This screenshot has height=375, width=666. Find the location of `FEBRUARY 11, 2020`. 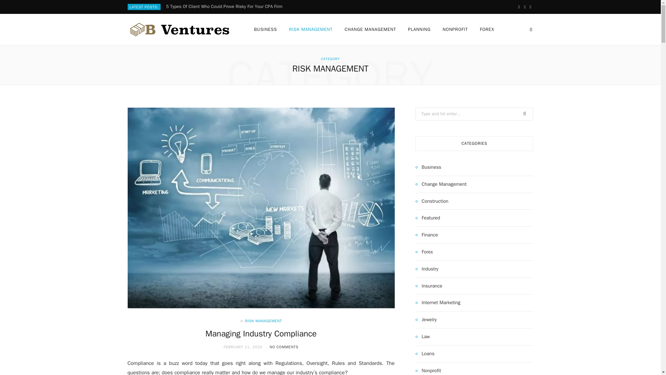

FEBRUARY 11, 2020 is located at coordinates (244, 347).